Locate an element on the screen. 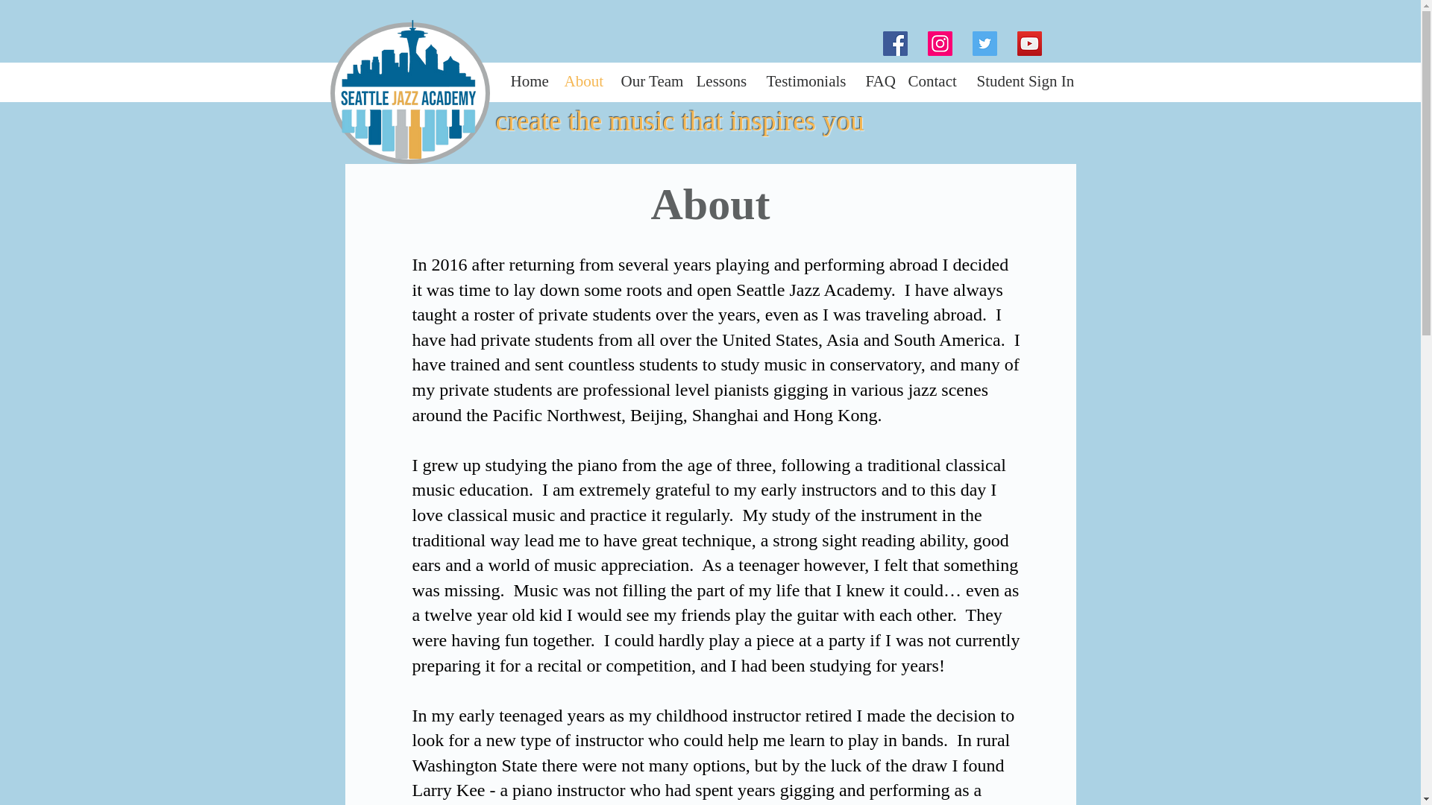 The height and width of the screenshot is (805, 1432). Home is located at coordinates (527, 80).